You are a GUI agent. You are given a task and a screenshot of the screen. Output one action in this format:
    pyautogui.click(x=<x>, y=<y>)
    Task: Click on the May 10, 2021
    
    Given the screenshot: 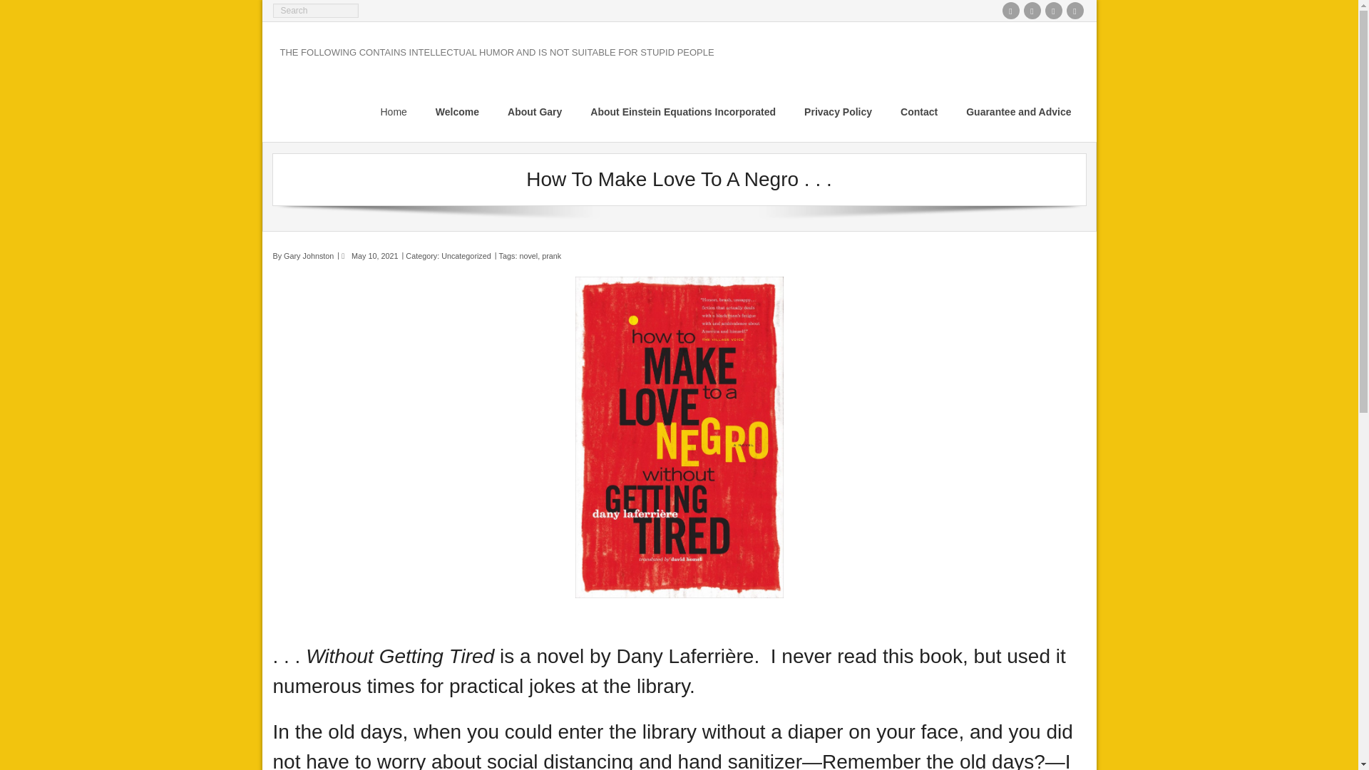 What is the action you would take?
    pyautogui.click(x=375, y=256)
    